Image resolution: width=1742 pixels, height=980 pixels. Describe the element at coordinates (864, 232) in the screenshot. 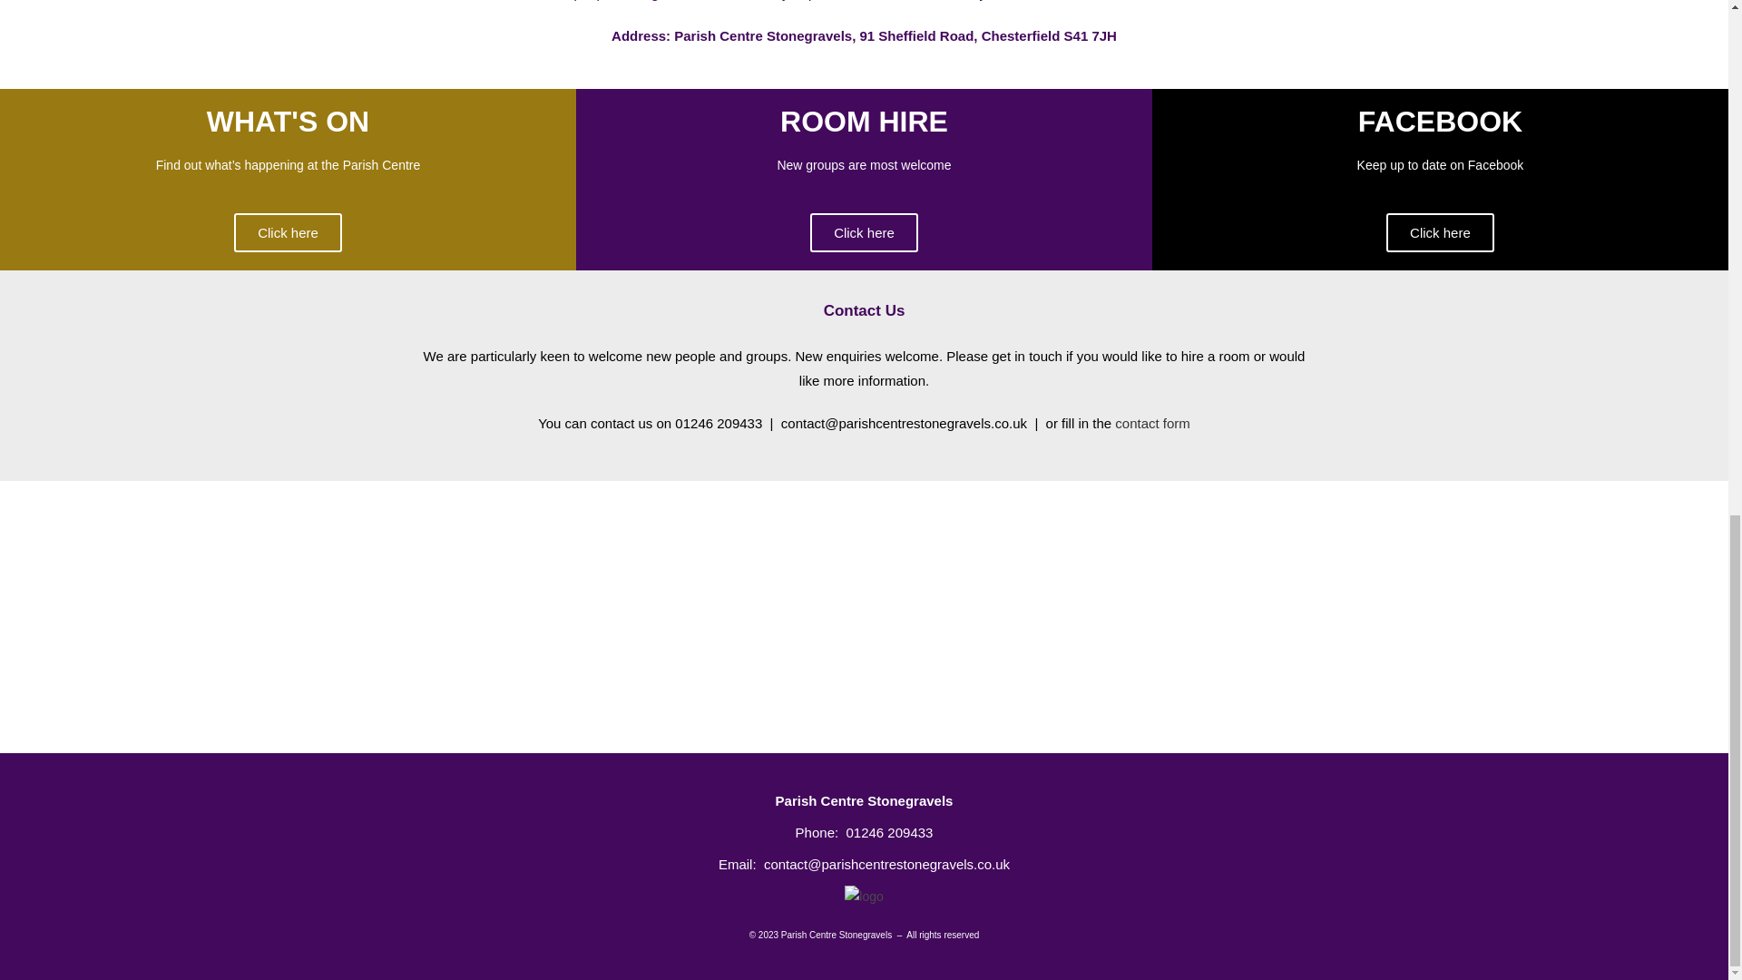

I see `Click here` at that location.